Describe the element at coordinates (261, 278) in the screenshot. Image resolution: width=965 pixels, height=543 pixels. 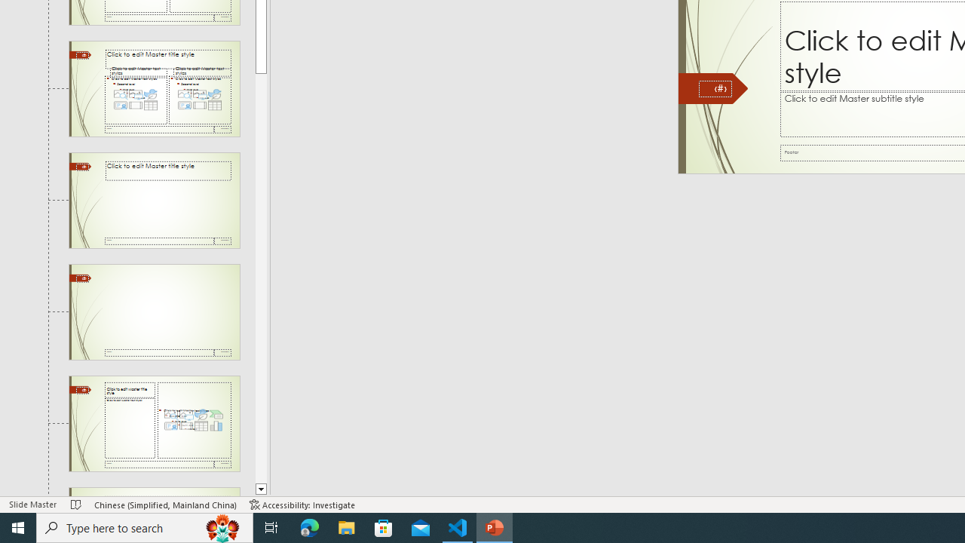
I see `Page down` at that location.